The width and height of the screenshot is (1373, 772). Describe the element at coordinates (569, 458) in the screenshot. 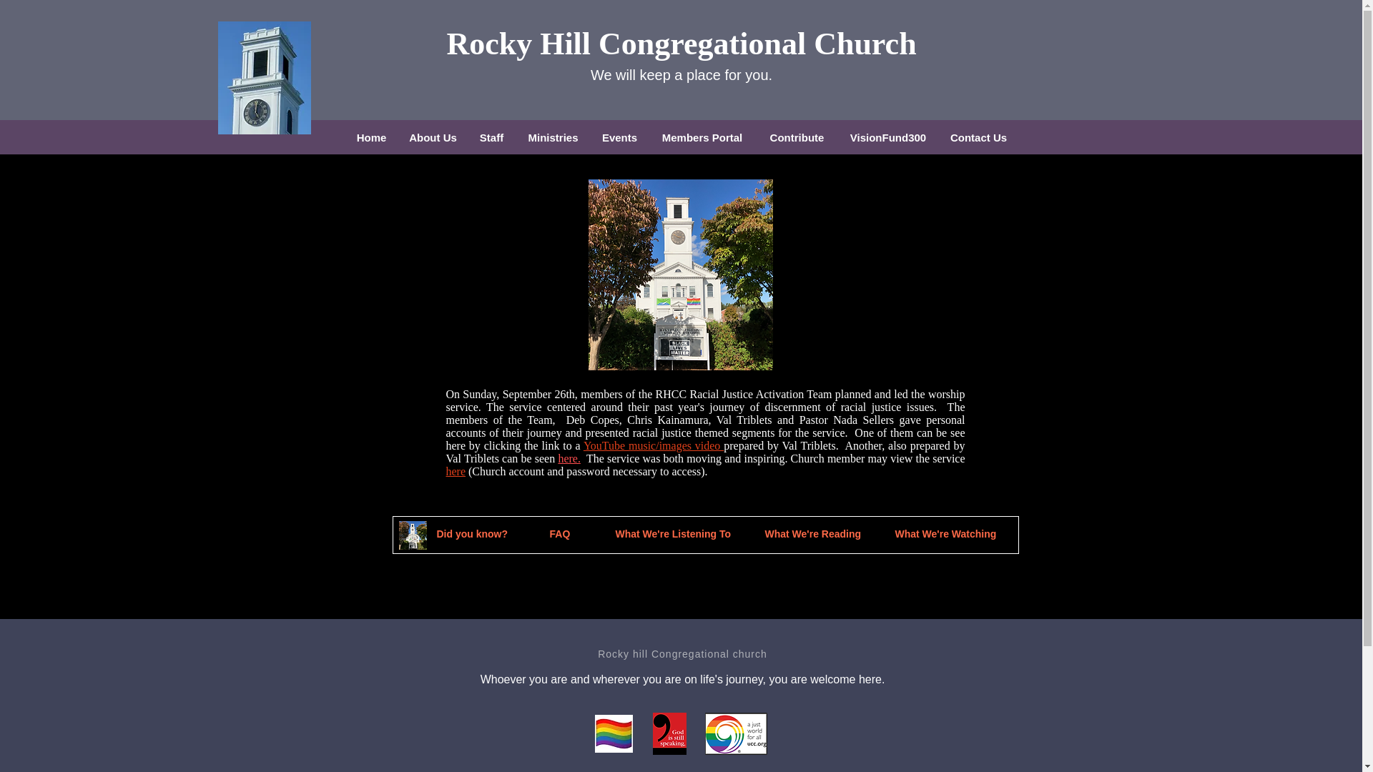

I see `here.` at that location.